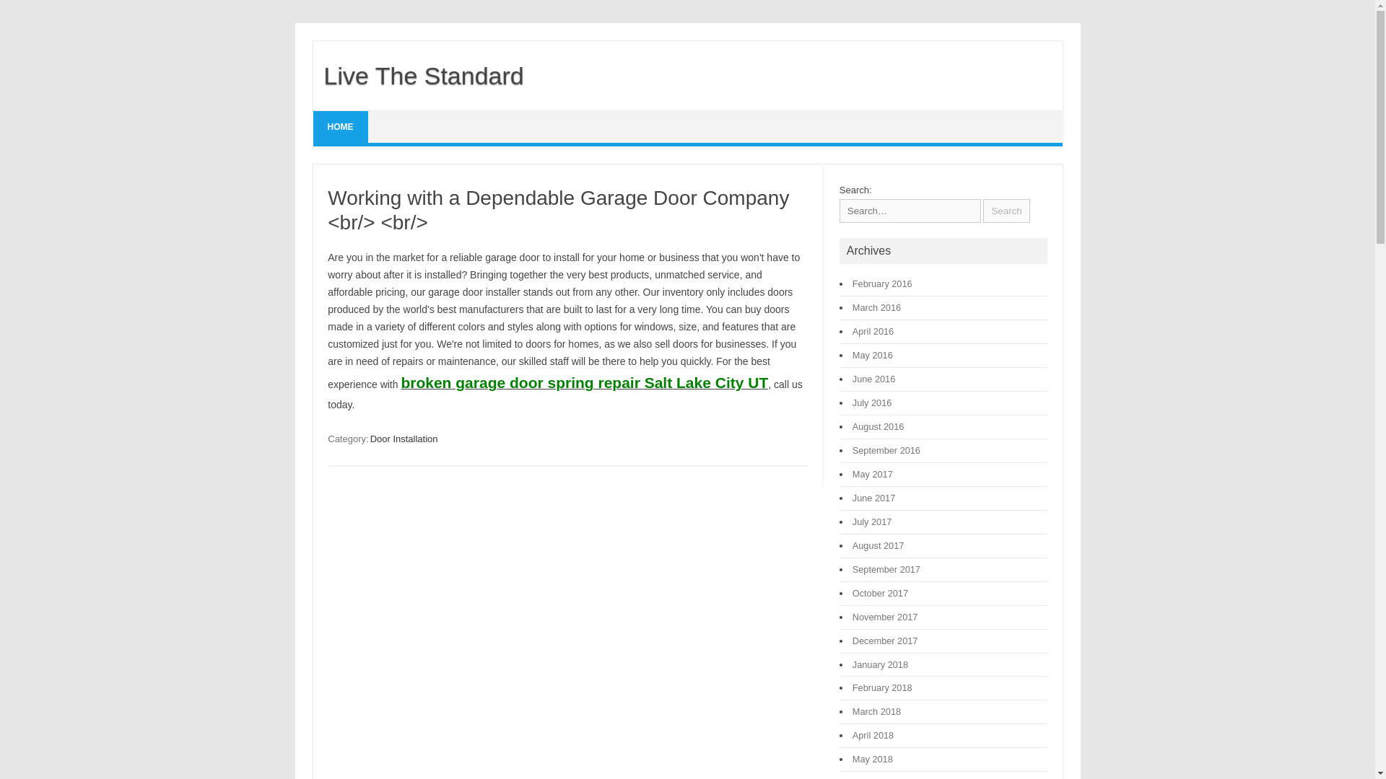 The width and height of the screenshot is (1386, 779). Describe the element at coordinates (583, 384) in the screenshot. I see `broken garage door spring repair Salt Lake City UT` at that location.